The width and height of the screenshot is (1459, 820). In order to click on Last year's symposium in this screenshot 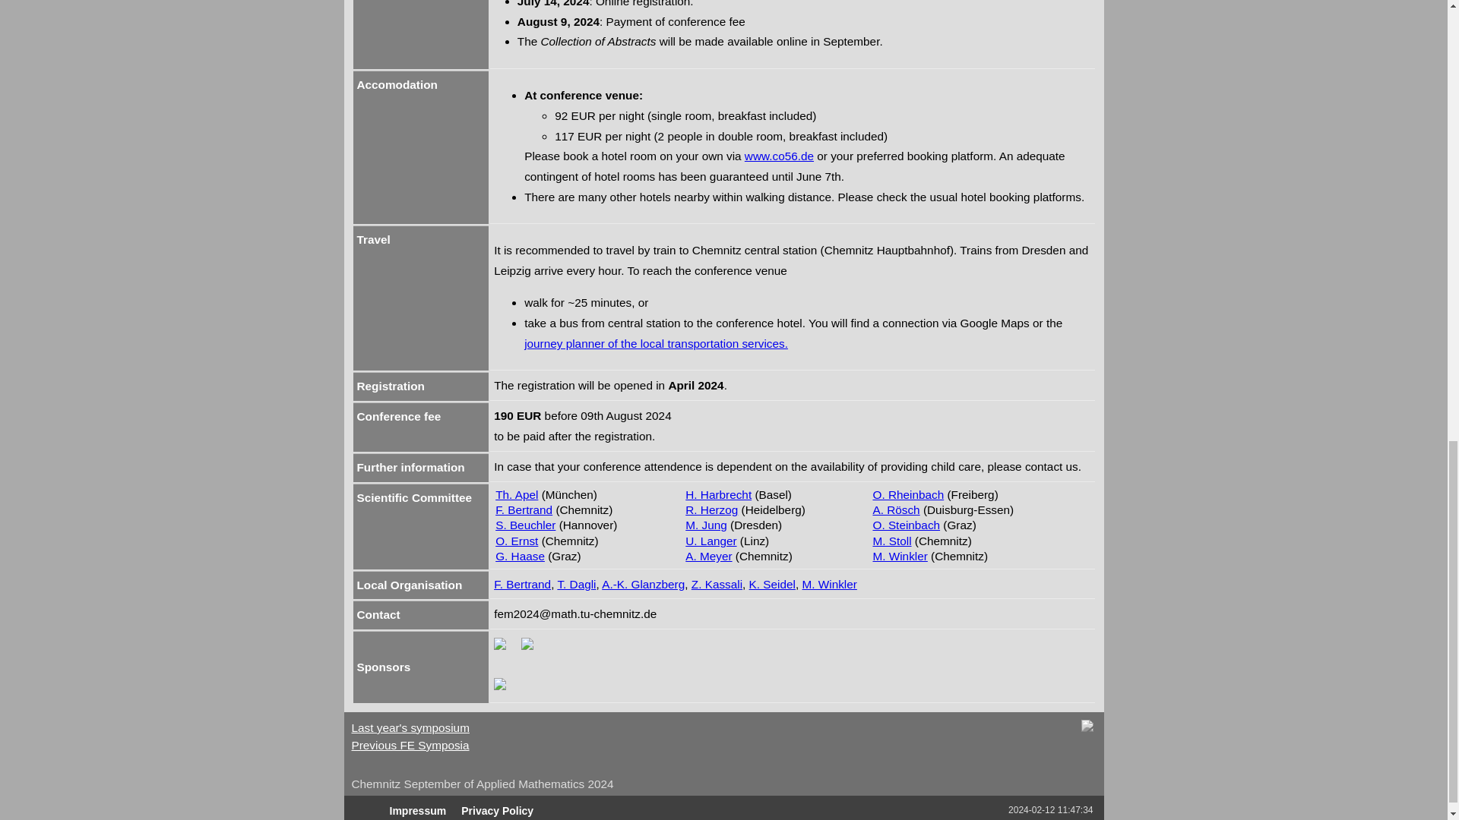, I will do `click(410, 727)`.